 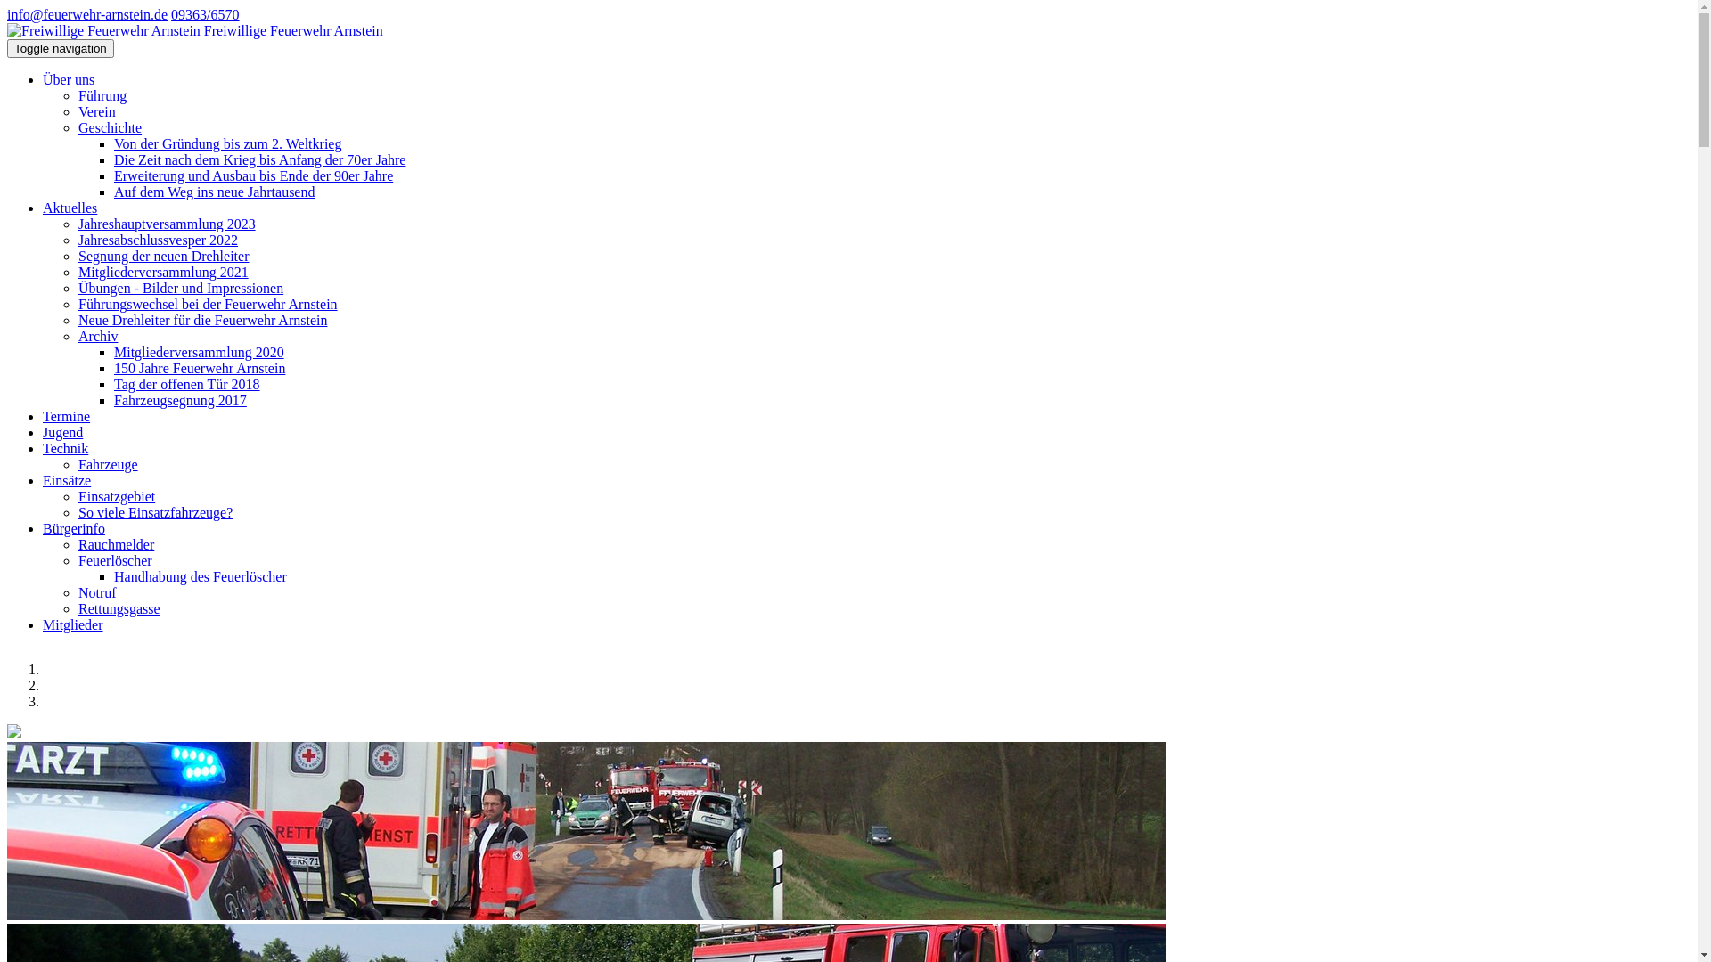 What do you see at coordinates (159, 240) in the screenshot?
I see `Jahresabschlussvesper 2022` at bounding box center [159, 240].